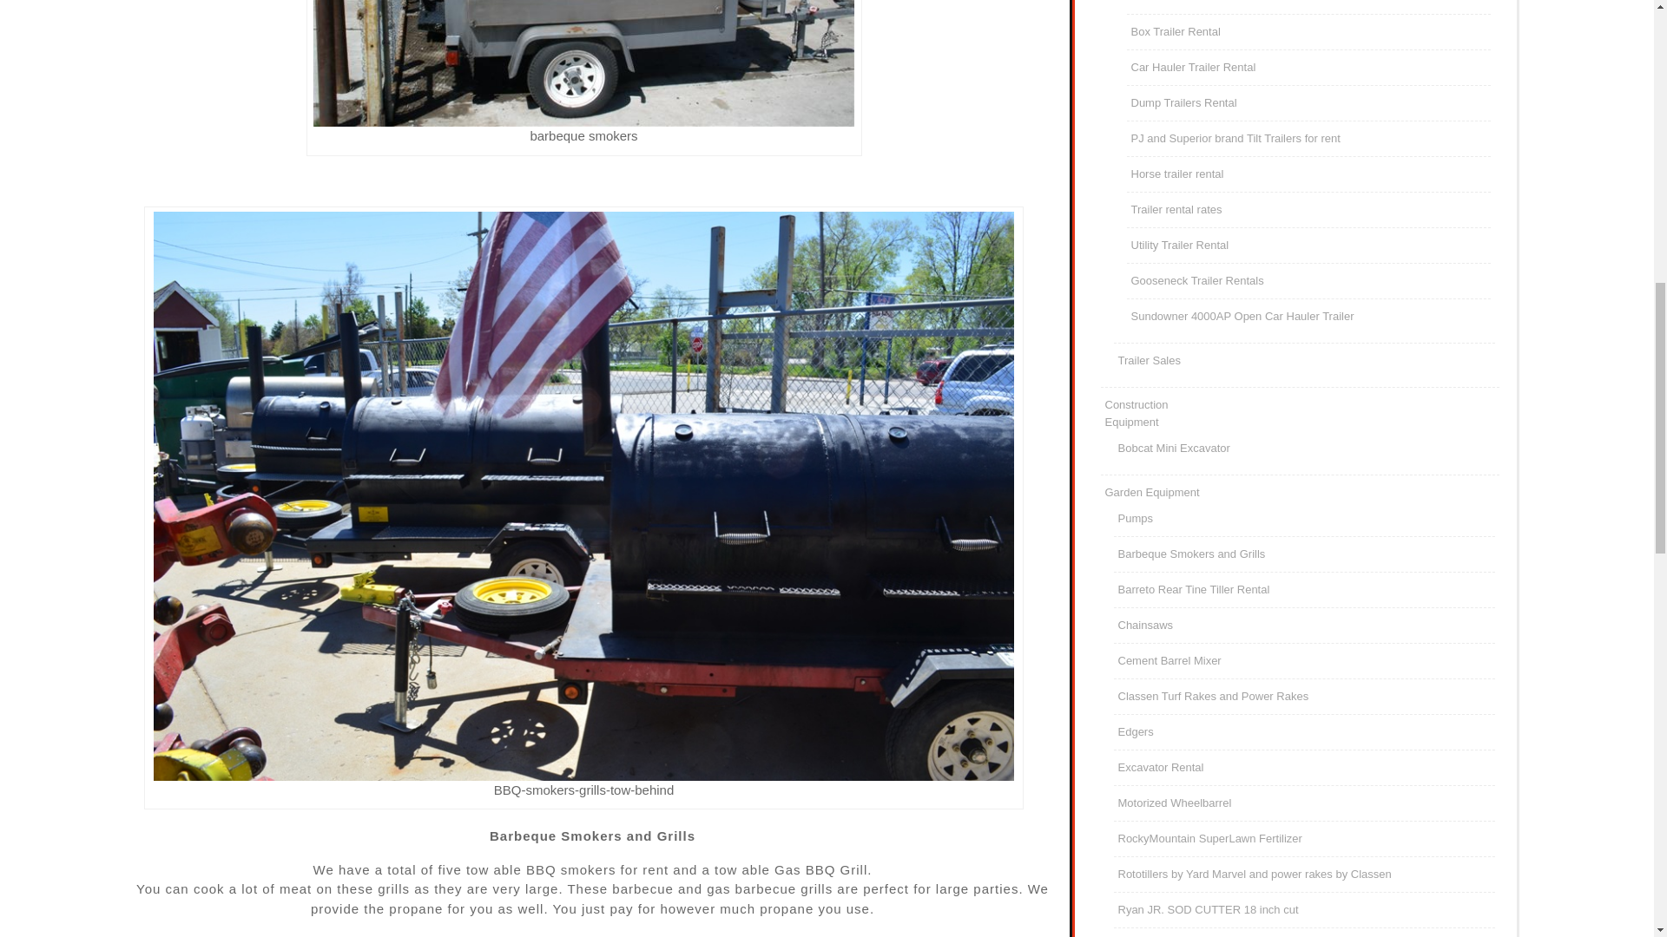 This screenshot has width=1667, height=937. What do you see at coordinates (1146, 625) in the screenshot?
I see `Chainsaws` at bounding box center [1146, 625].